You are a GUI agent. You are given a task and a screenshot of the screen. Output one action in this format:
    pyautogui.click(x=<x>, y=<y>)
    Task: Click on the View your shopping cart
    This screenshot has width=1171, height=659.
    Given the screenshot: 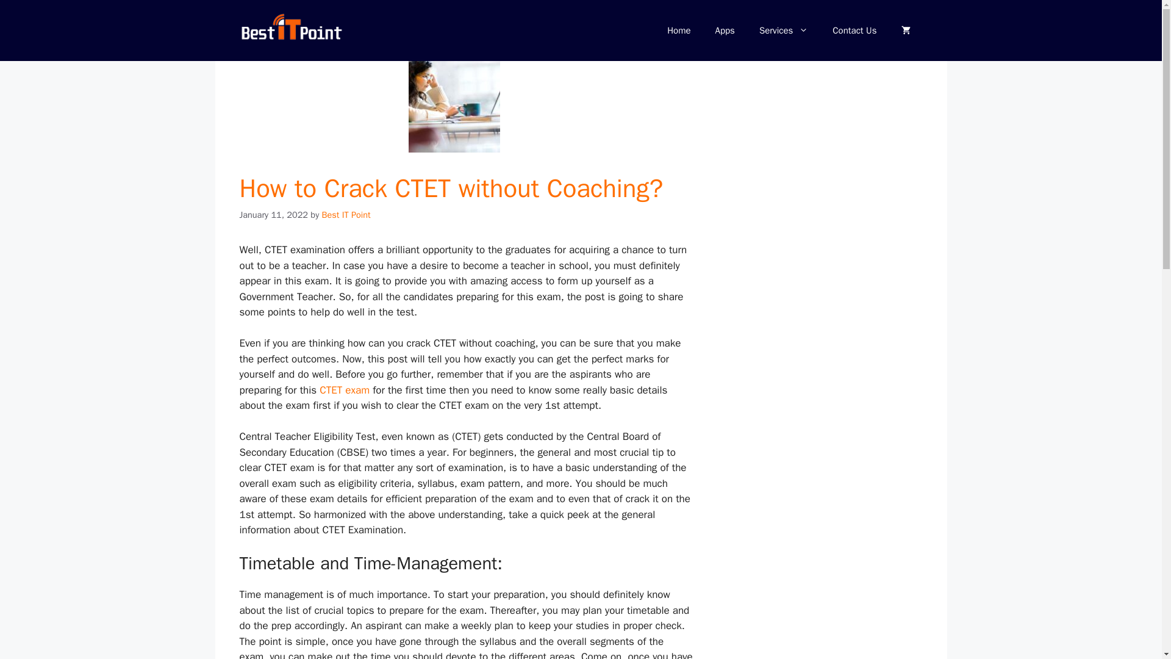 What is the action you would take?
    pyautogui.click(x=905, y=31)
    